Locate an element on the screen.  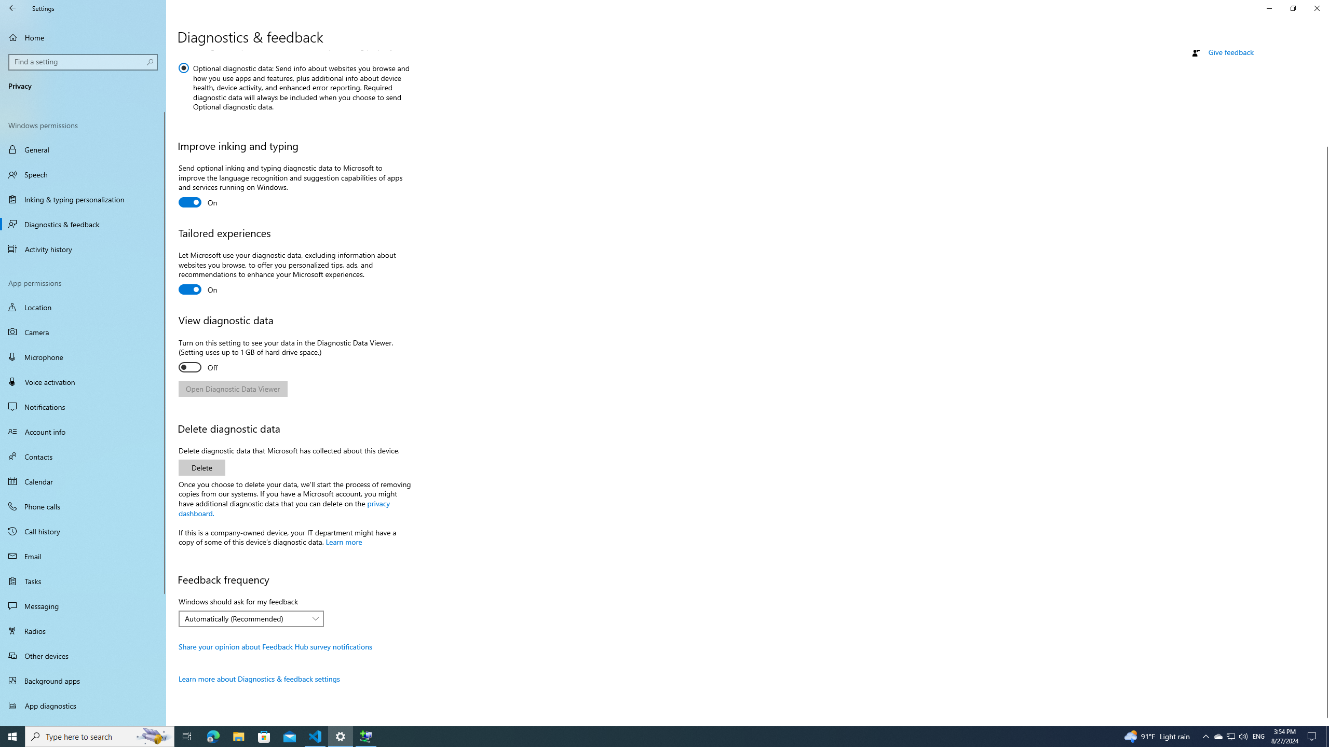
Search box, Find a setting is located at coordinates (84, 62).